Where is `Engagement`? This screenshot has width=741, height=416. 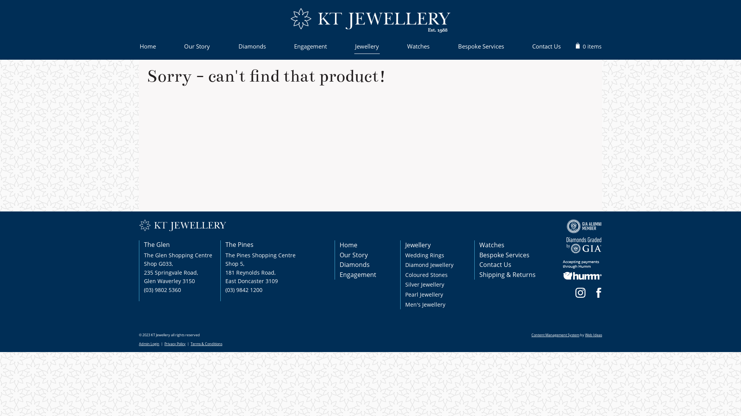
Engagement is located at coordinates (358, 275).